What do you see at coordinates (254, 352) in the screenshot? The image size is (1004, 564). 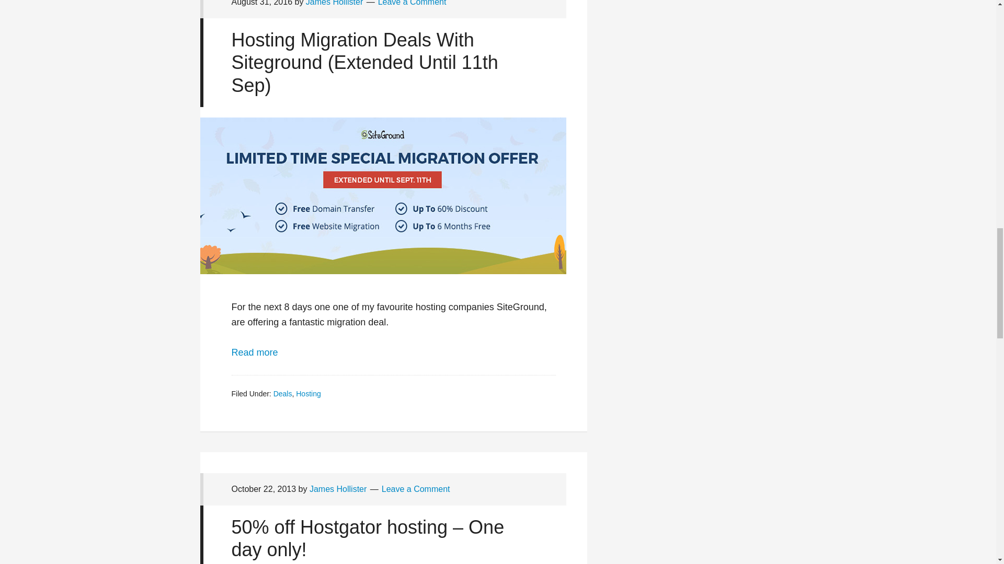 I see `Read more` at bounding box center [254, 352].